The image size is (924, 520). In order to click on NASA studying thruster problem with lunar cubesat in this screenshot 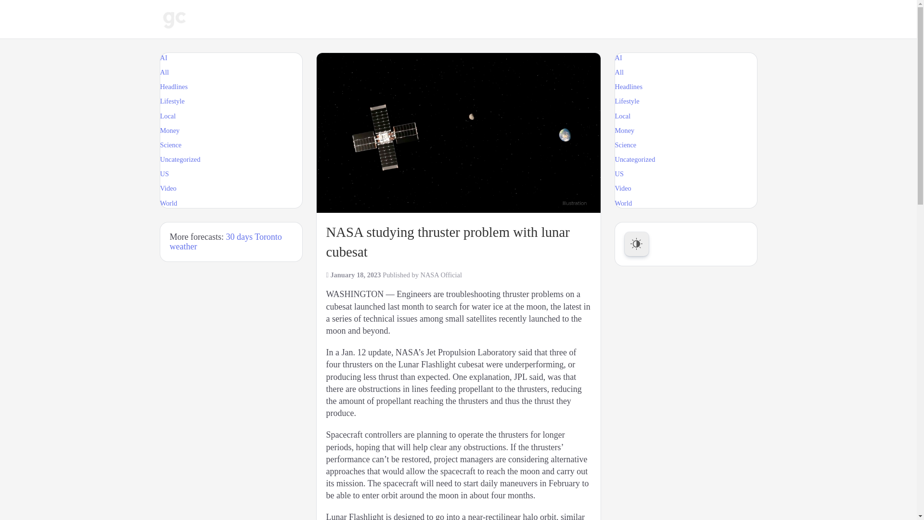, I will do `click(459, 133)`.